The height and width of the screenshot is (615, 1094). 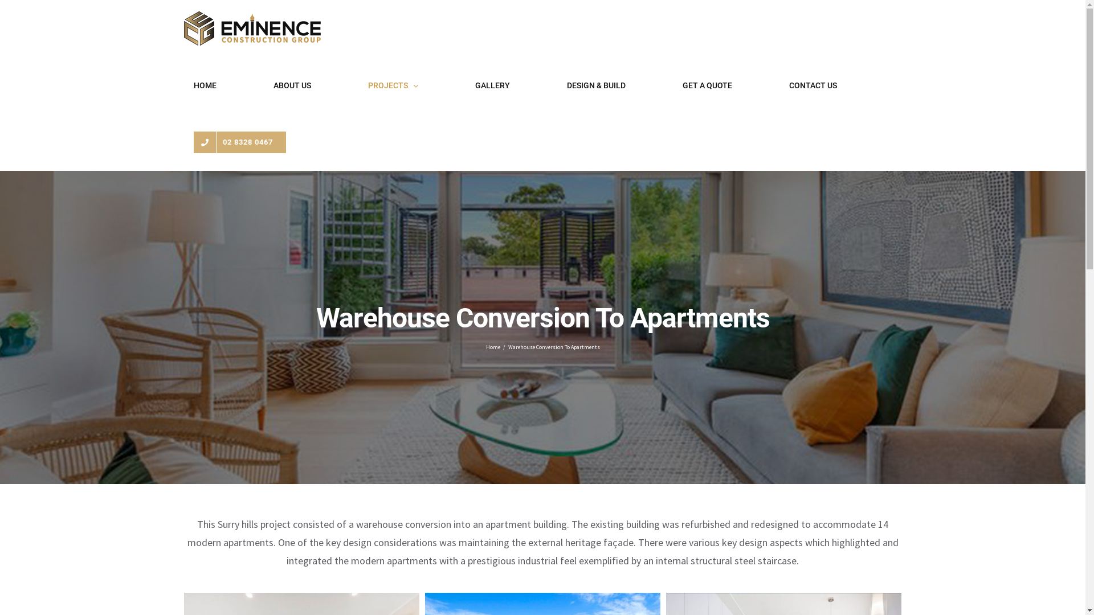 I want to click on GALLERY, so click(x=492, y=85).